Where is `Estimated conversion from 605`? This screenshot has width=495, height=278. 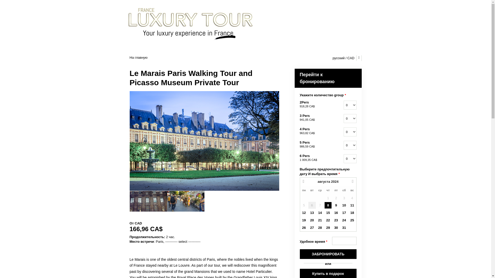
Estimated conversion from 605 is located at coordinates (307, 106).